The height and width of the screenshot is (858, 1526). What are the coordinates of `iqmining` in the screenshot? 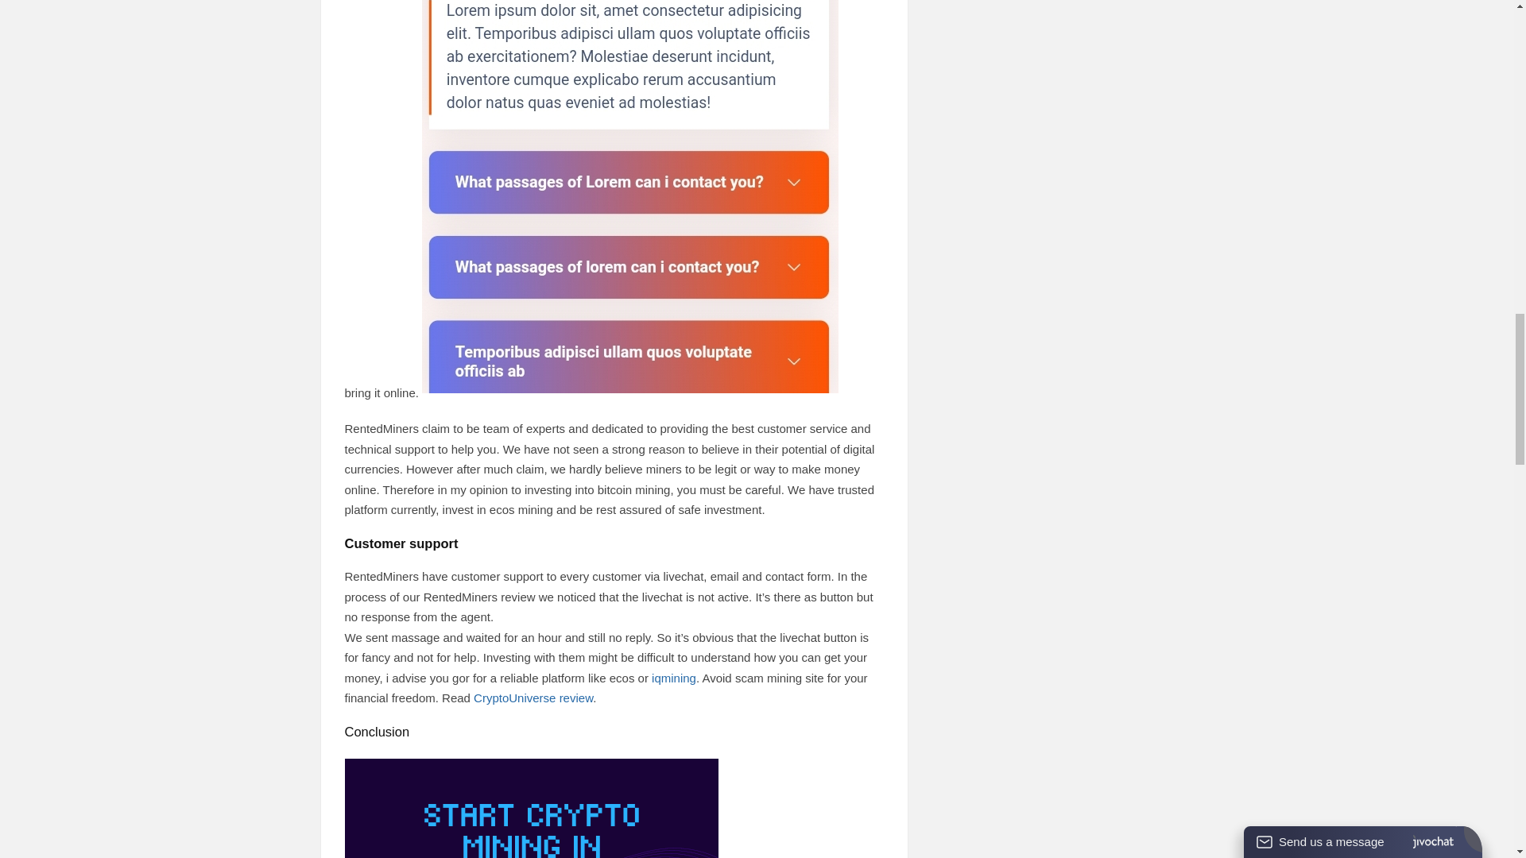 It's located at (673, 677).